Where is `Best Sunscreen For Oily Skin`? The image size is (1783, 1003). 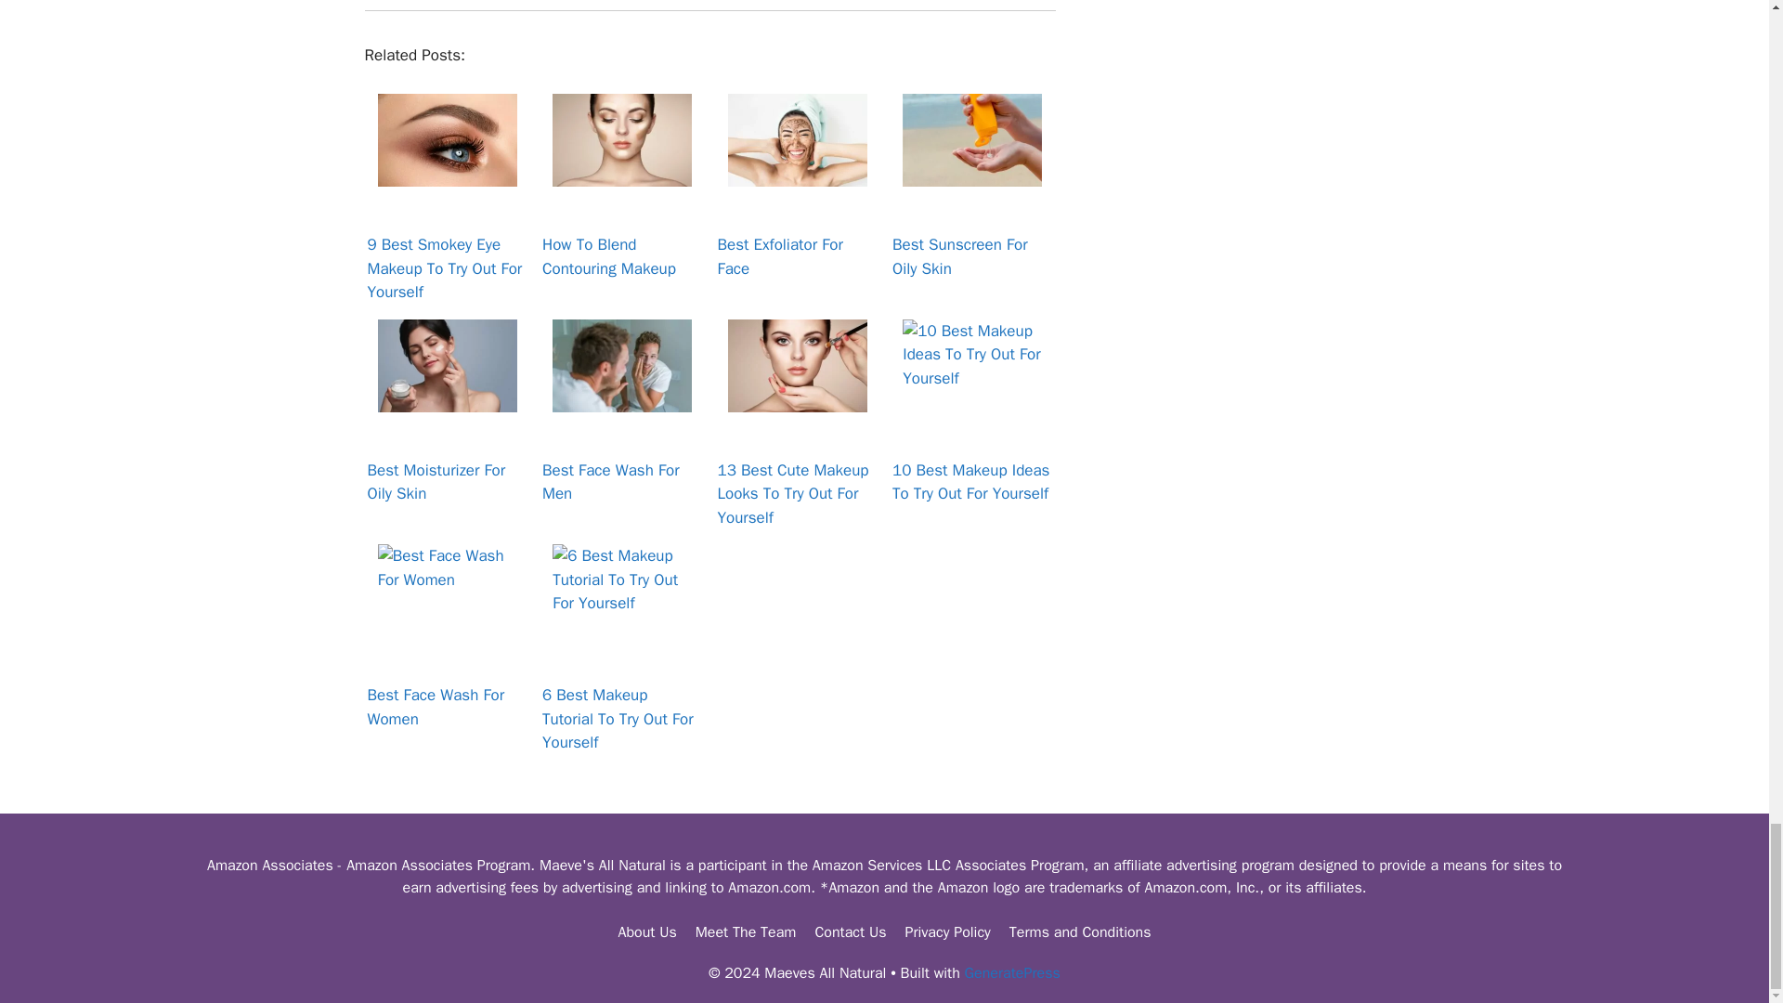
Best Sunscreen For Oily Skin is located at coordinates (971, 139).